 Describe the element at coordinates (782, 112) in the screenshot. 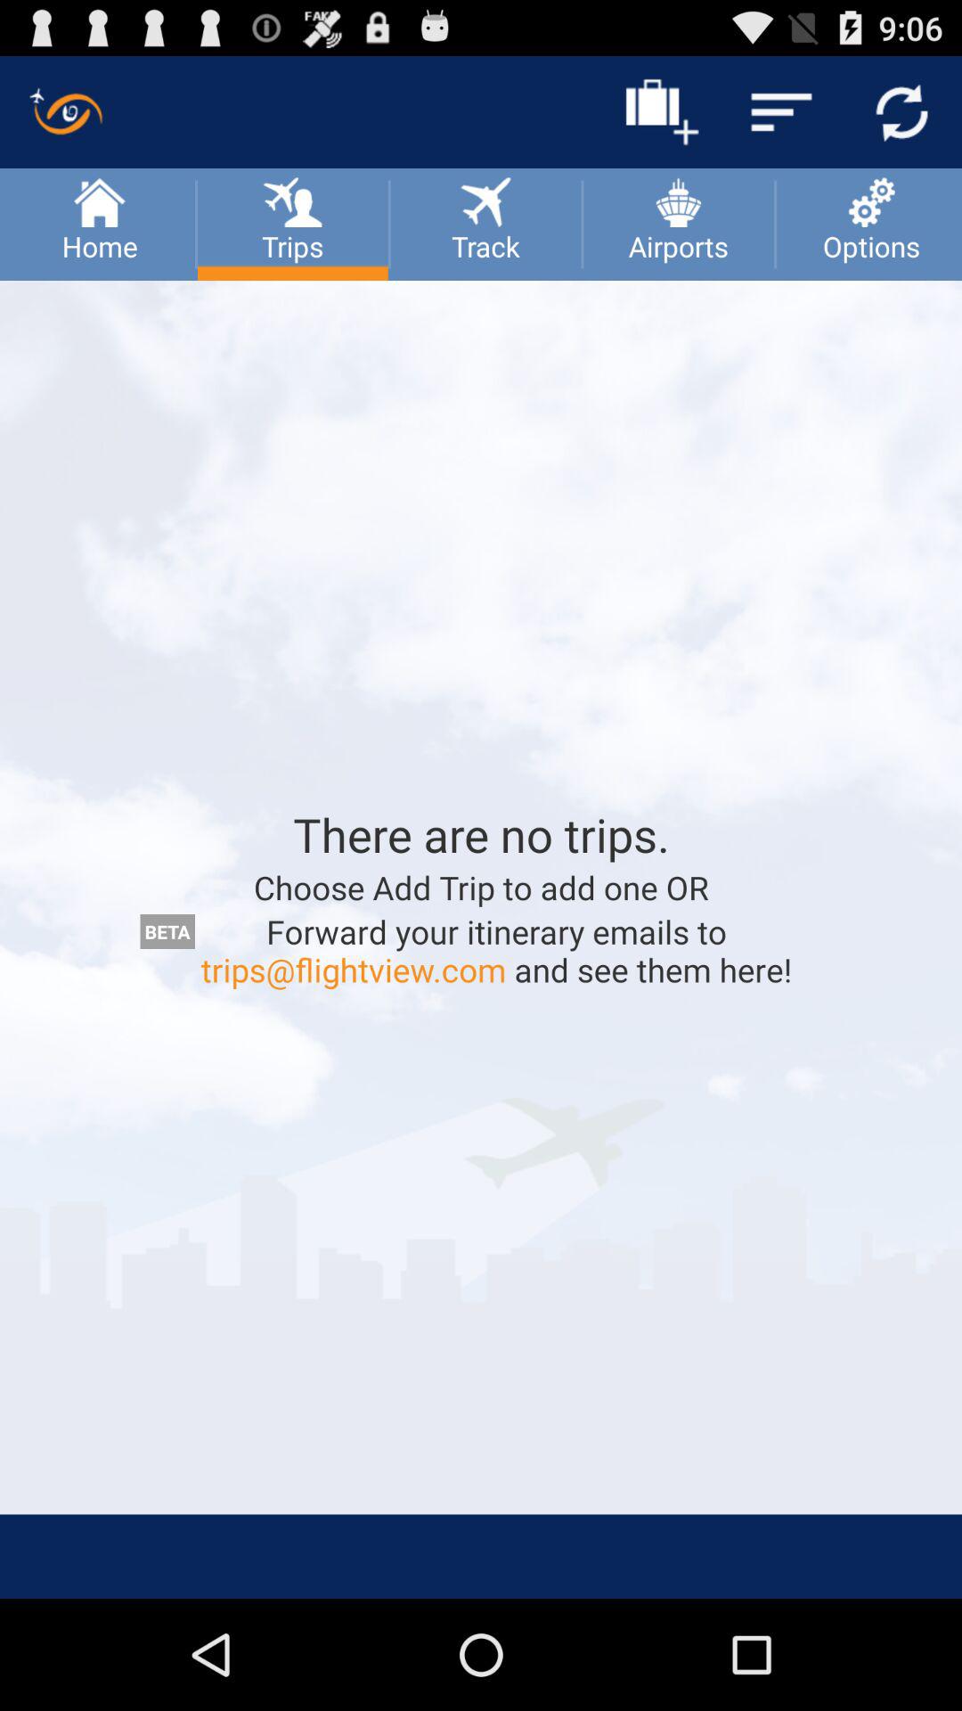

I see `go to the menu` at that location.